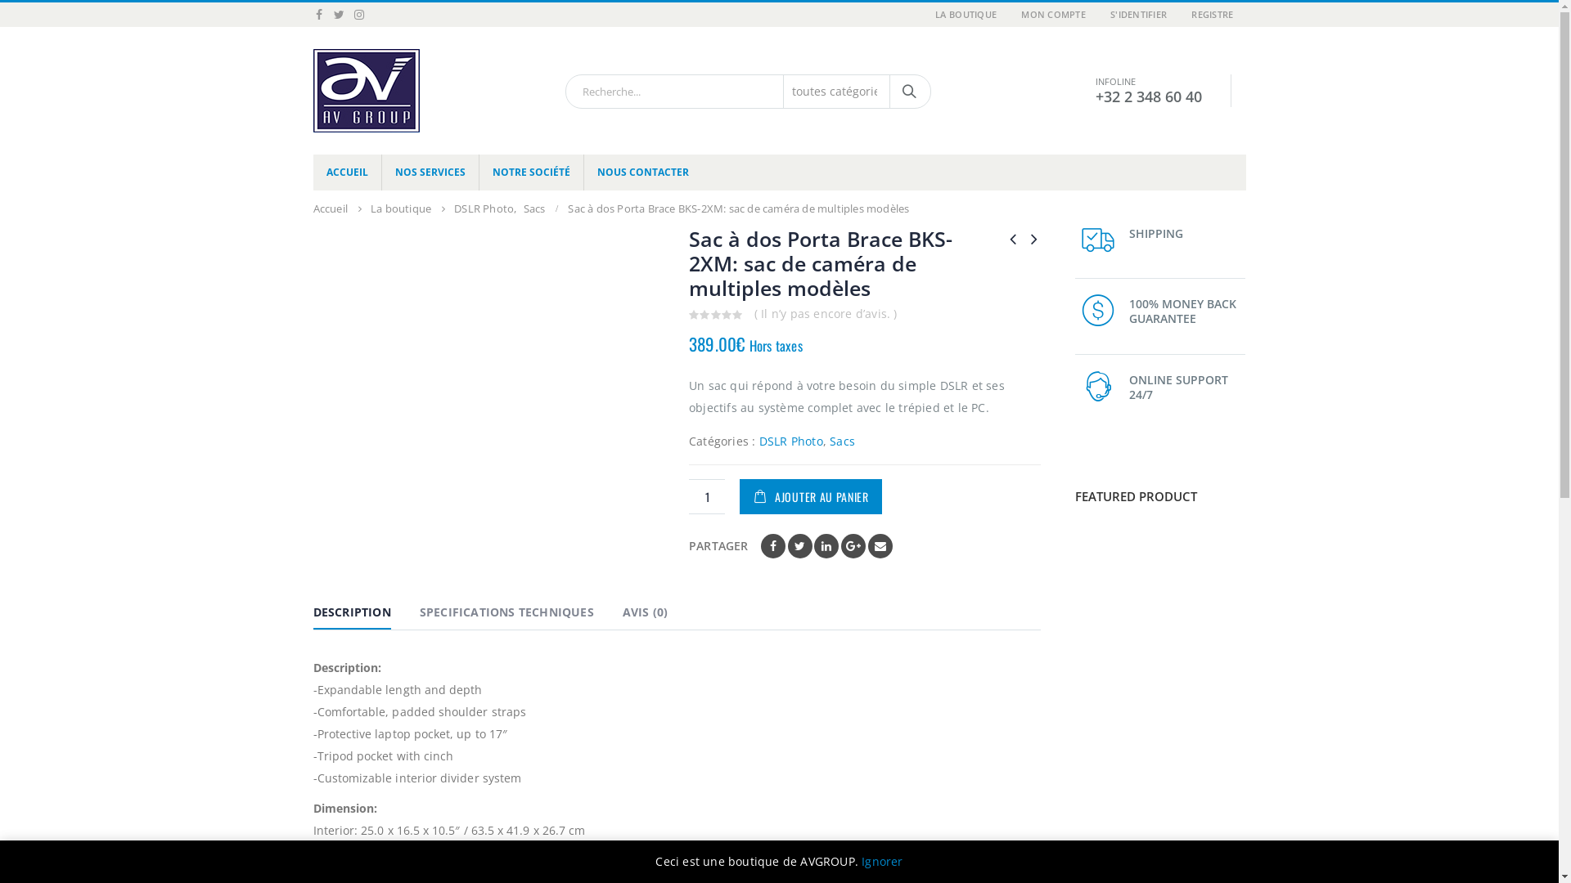  Describe the element at coordinates (811, 497) in the screenshot. I see `AJOUTER AU PANIER` at that location.